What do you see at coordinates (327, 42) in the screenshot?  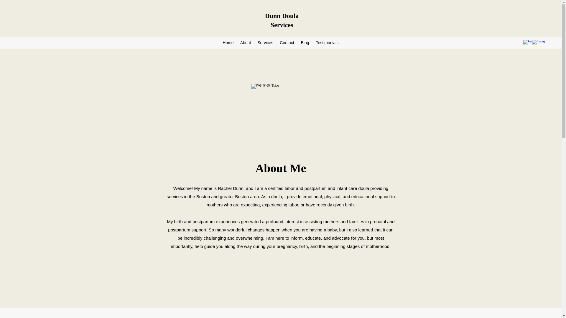 I see `Testimonials` at bounding box center [327, 42].